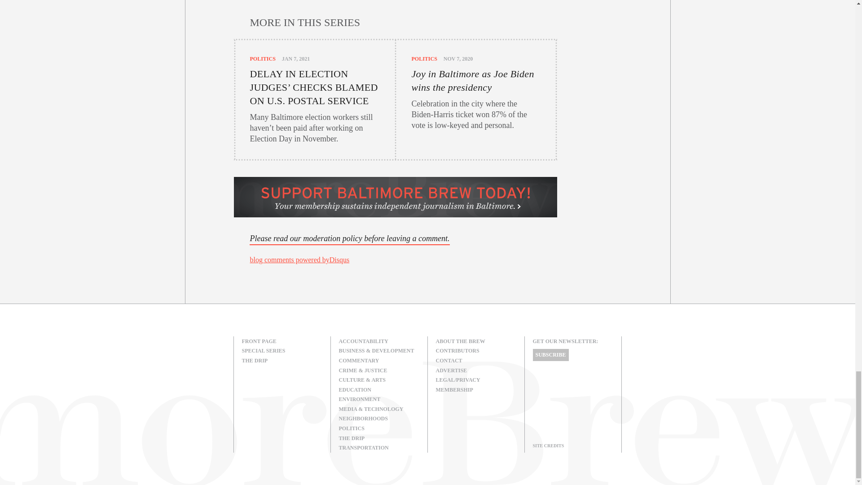 The width and height of the screenshot is (862, 485). What do you see at coordinates (379, 361) in the screenshot?
I see `COMMENTARY` at bounding box center [379, 361].